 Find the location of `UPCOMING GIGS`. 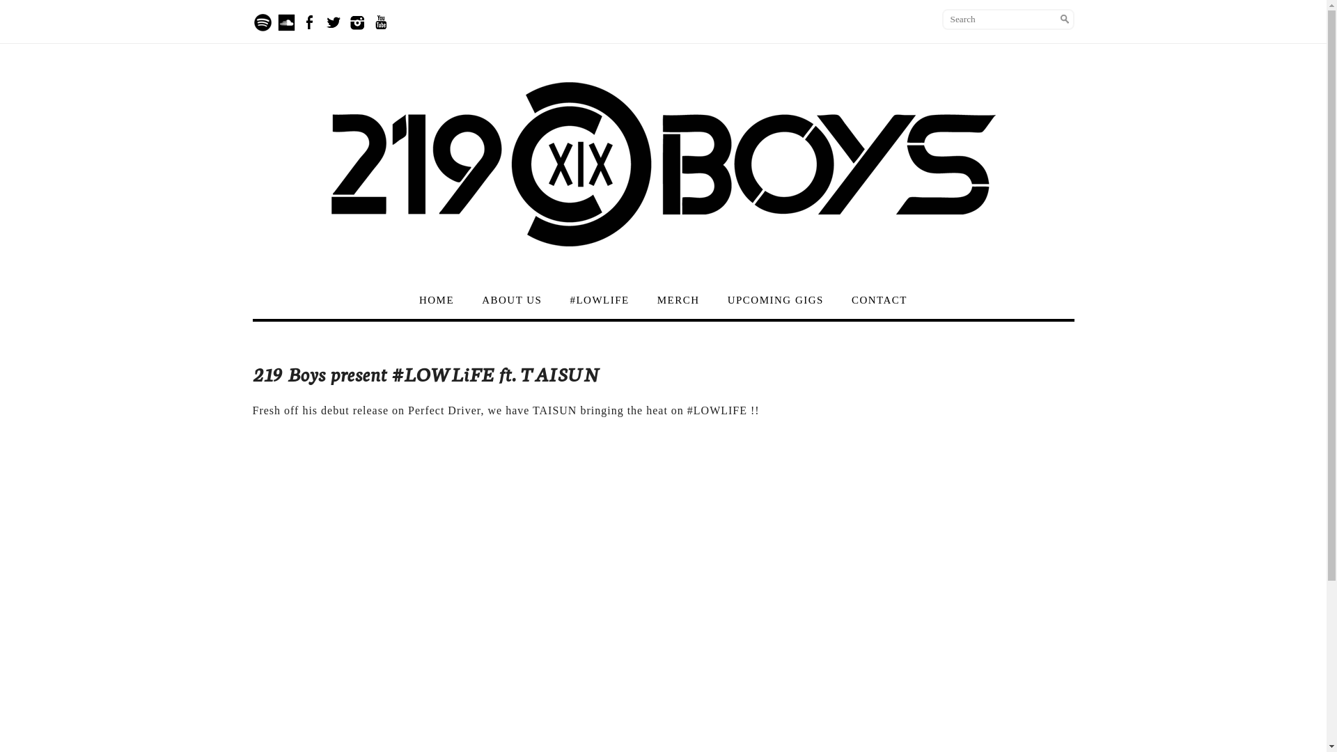

UPCOMING GIGS is located at coordinates (776, 300).